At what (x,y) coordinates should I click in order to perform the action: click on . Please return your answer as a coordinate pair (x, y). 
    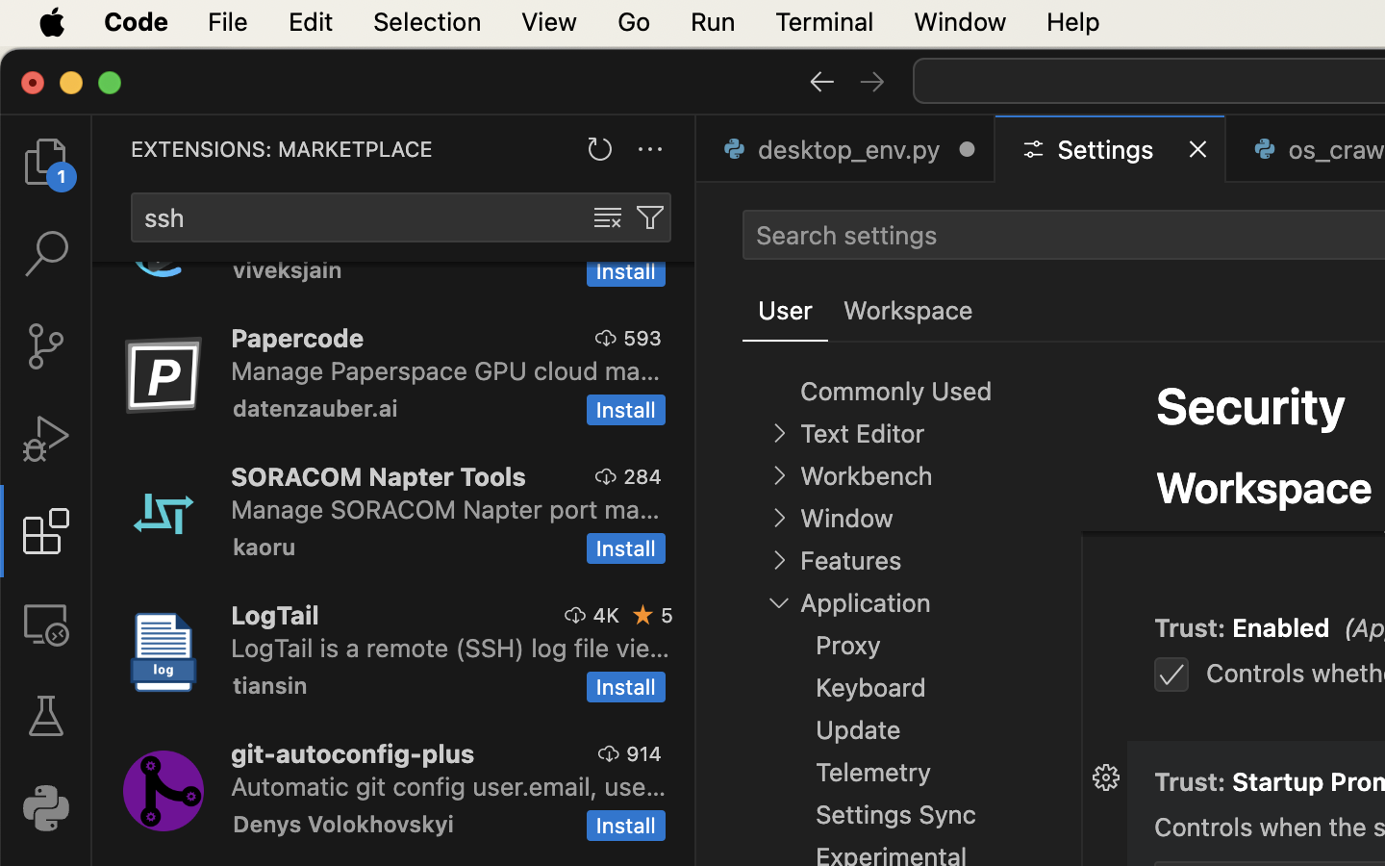
    Looking at the image, I should click on (608, 217).